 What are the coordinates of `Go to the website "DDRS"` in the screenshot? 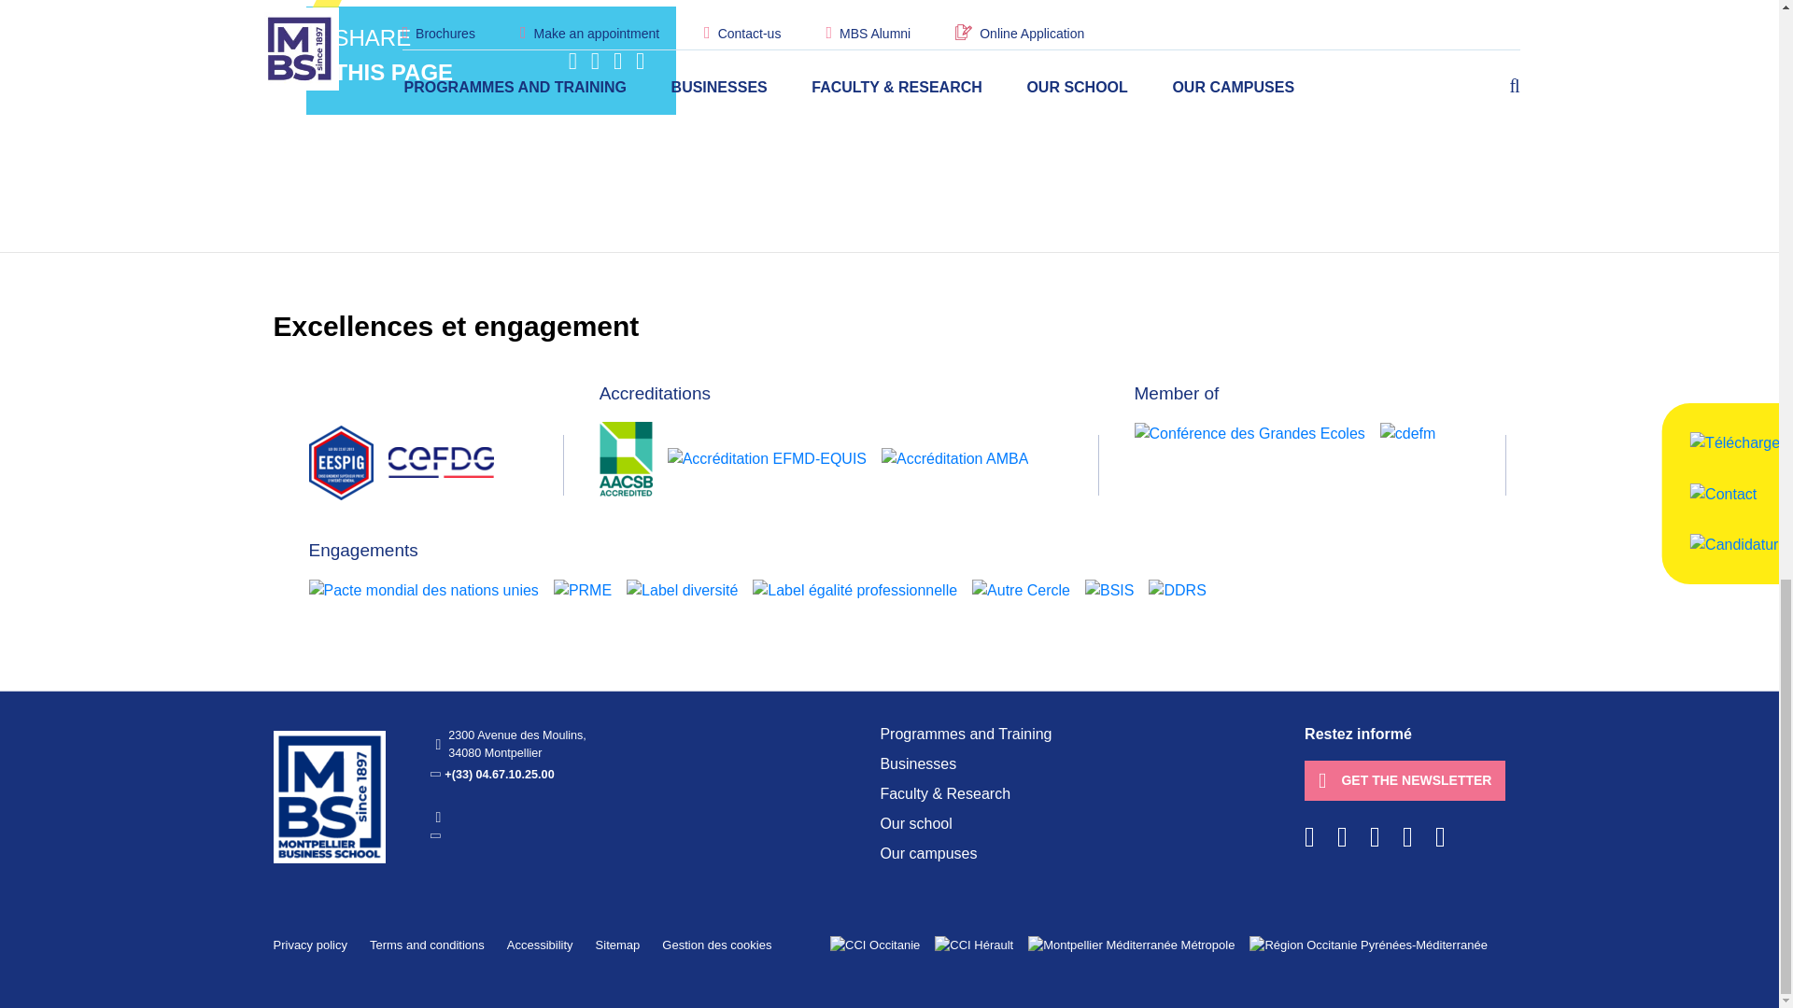 It's located at (1177, 590).